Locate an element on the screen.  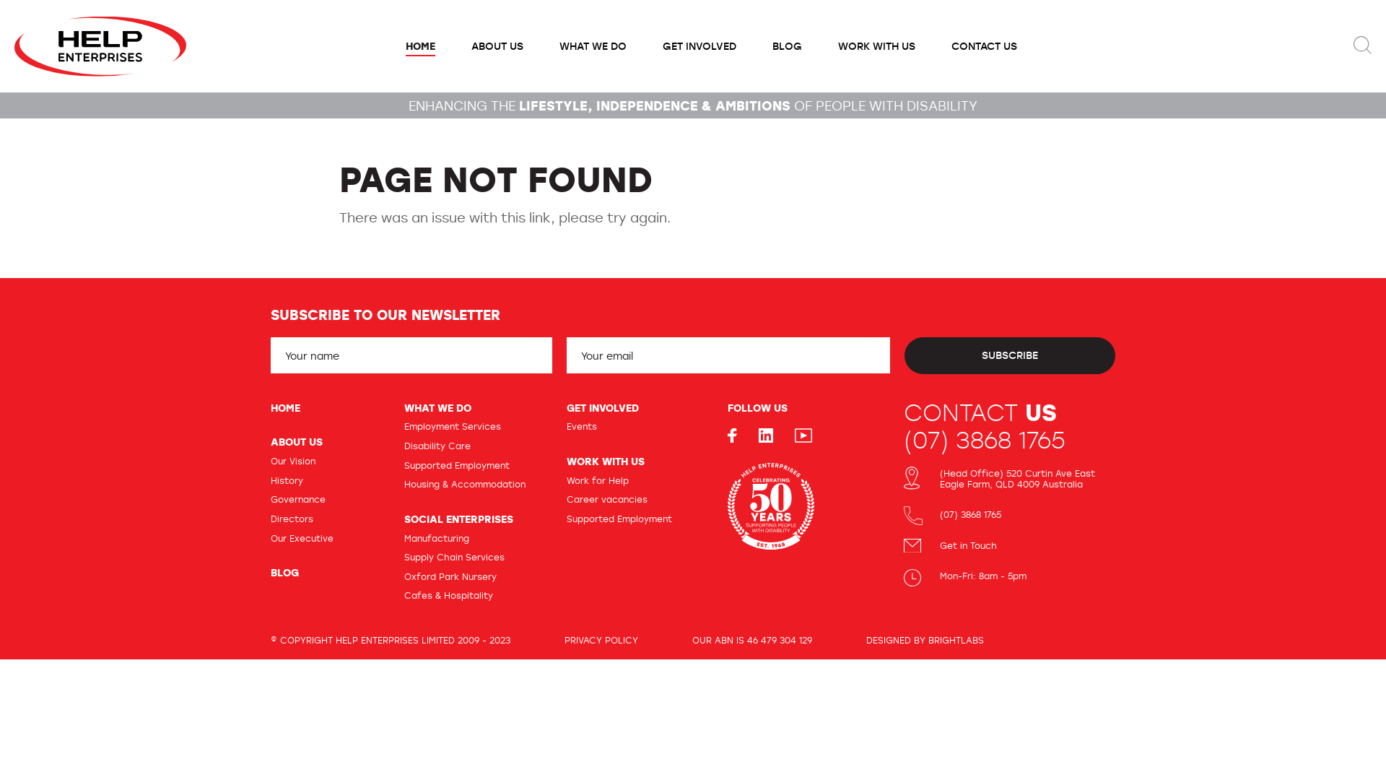
HELP ENTERPRISES is located at coordinates (100, 43).